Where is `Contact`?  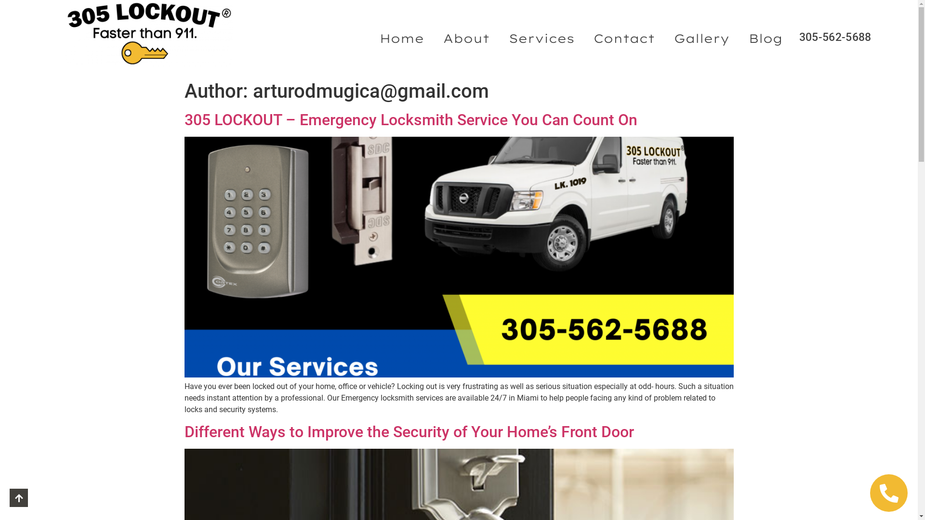 Contact is located at coordinates (624, 38).